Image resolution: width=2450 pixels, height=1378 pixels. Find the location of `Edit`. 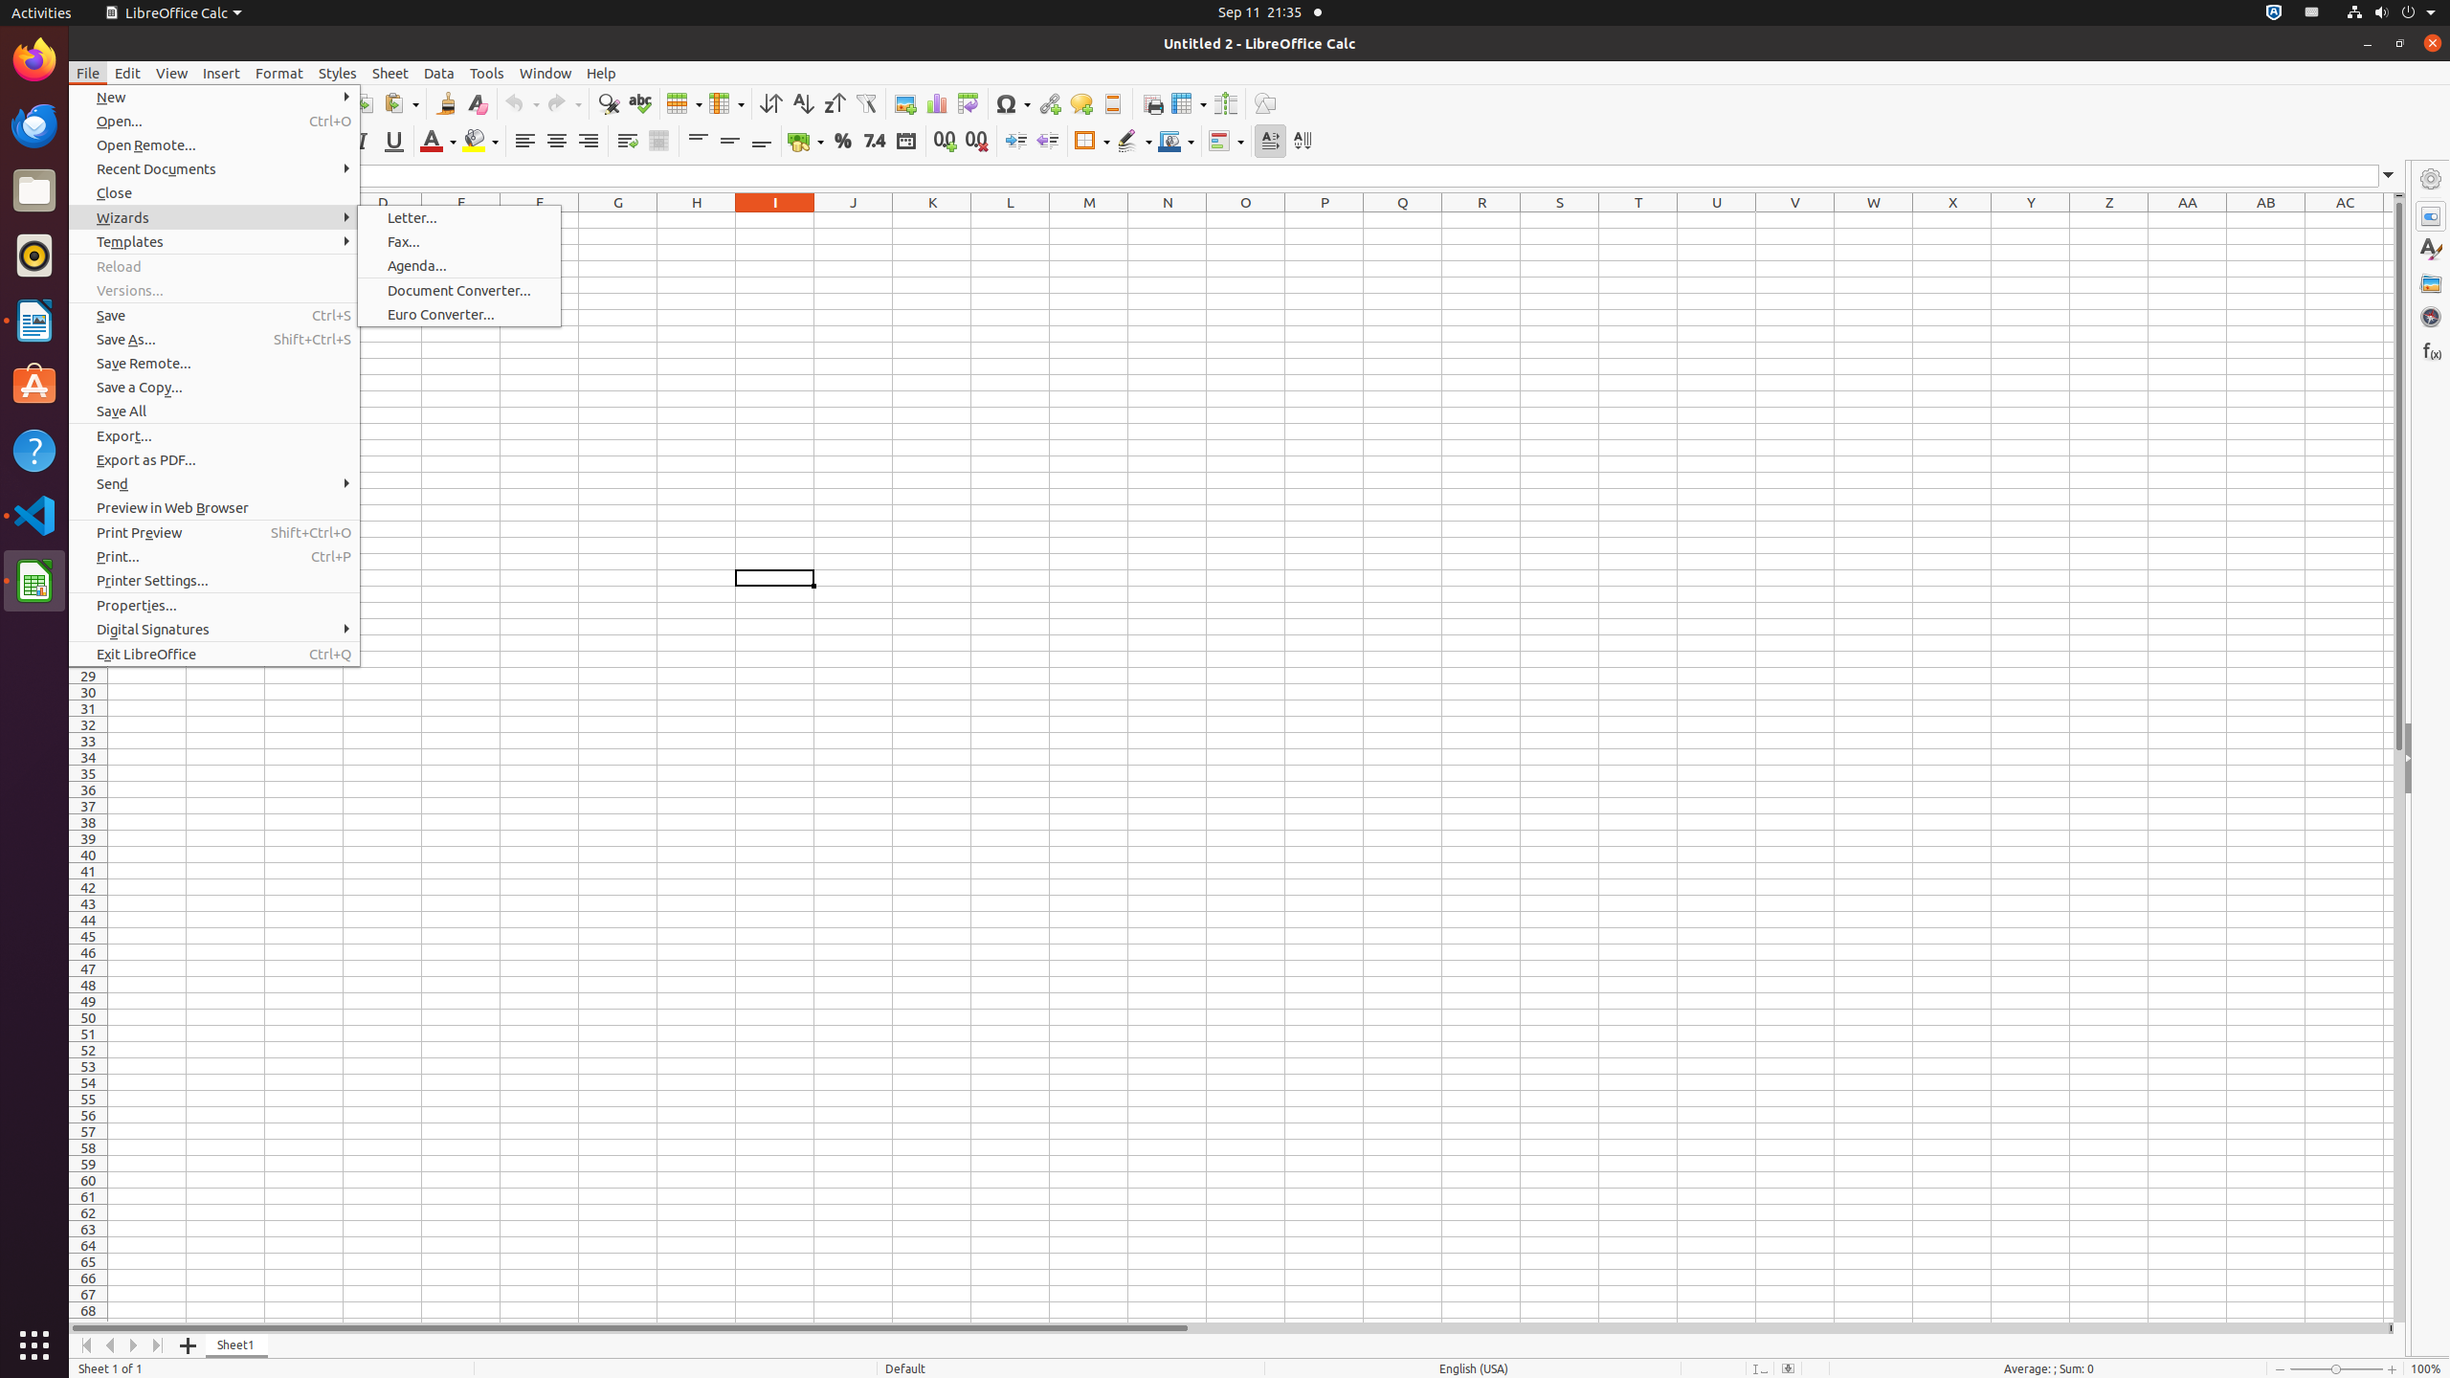

Edit is located at coordinates (128, 73).